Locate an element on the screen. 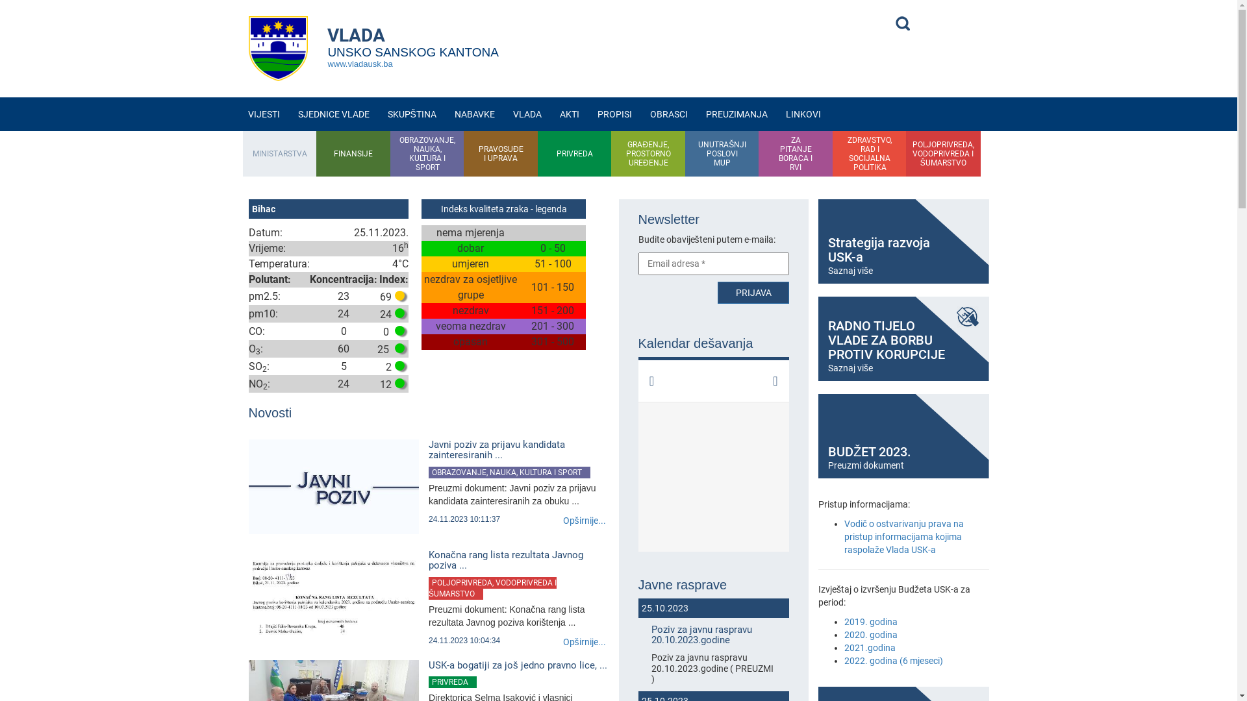  Novosti is located at coordinates (429, 422).